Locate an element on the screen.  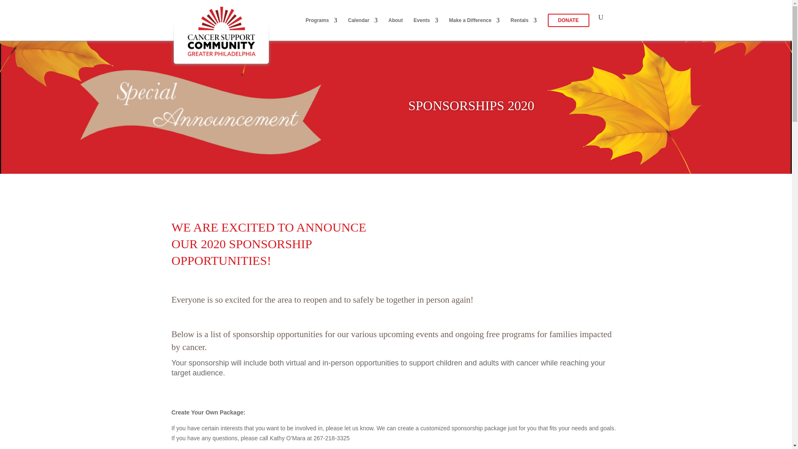
Rentals is located at coordinates (523, 27).